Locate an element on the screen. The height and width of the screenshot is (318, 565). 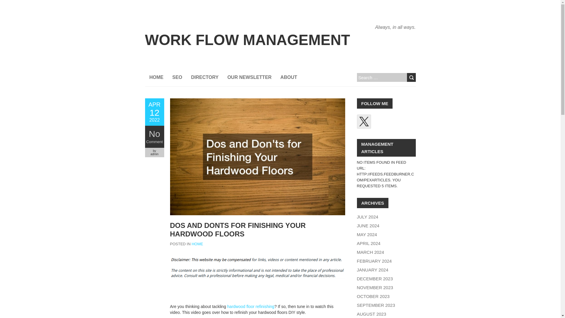
JANUARY 2024 is located at coordinates (154, 112).